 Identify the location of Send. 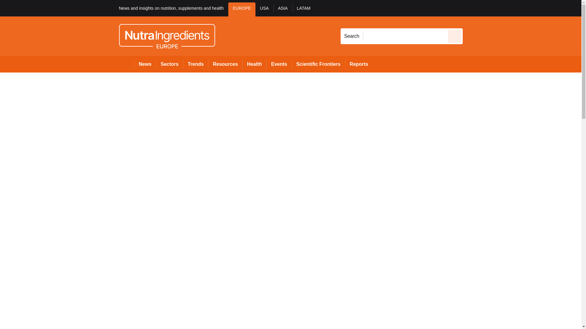
(455, 36).